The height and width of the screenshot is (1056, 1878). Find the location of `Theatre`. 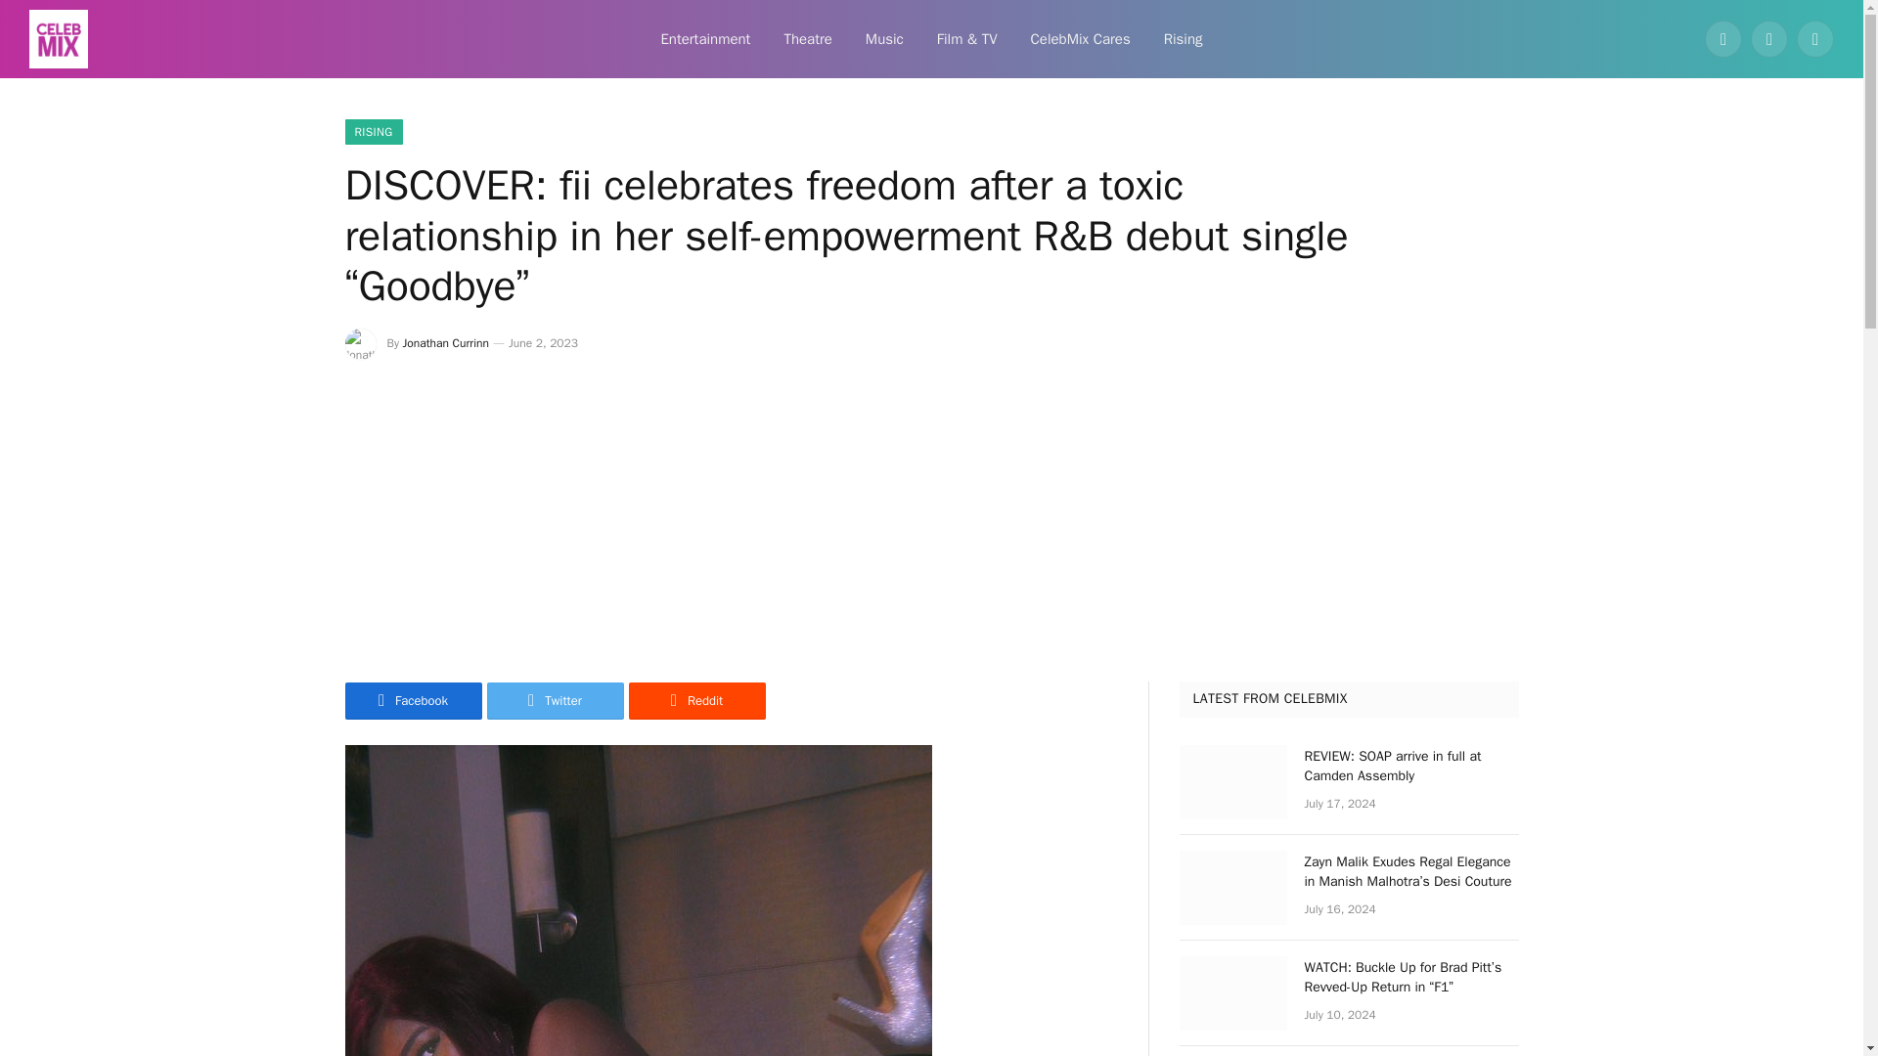

Theatre is located at coordinates (807, 39).